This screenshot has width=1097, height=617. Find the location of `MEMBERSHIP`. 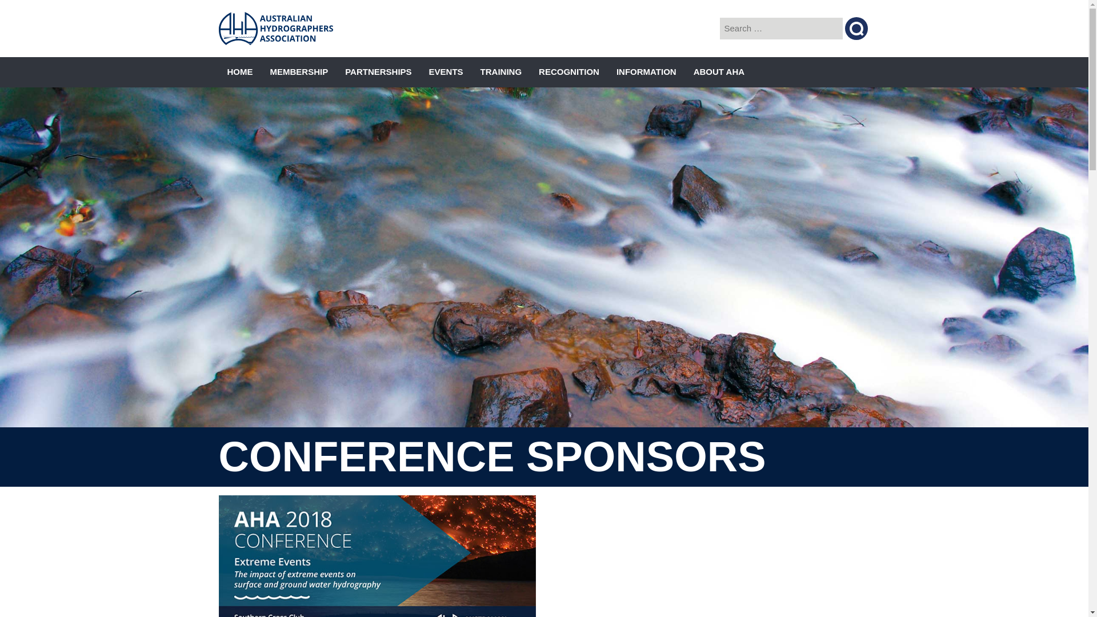

MEMBERSHIP is located at coordinates (299, 72).